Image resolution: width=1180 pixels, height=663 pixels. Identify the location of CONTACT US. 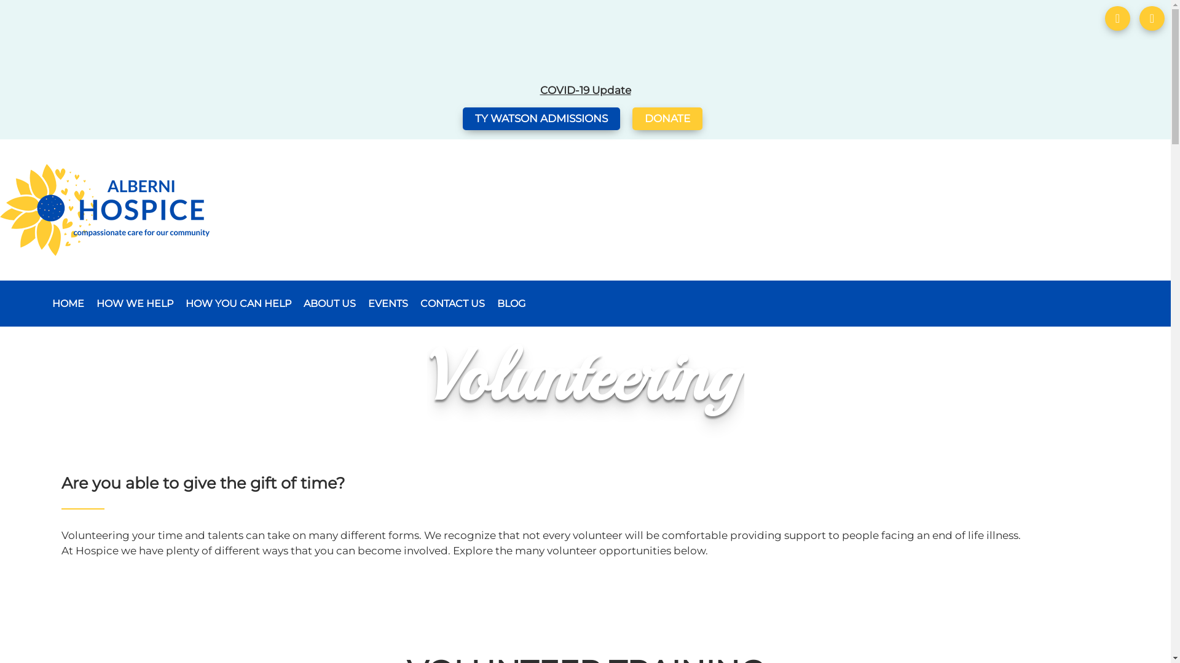
(452, 303).